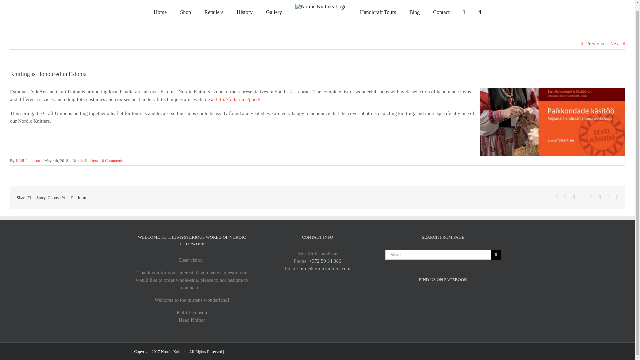  Describe the element at coordinates (112, 161) in the screenshot. I see `0 Comments` at that location.